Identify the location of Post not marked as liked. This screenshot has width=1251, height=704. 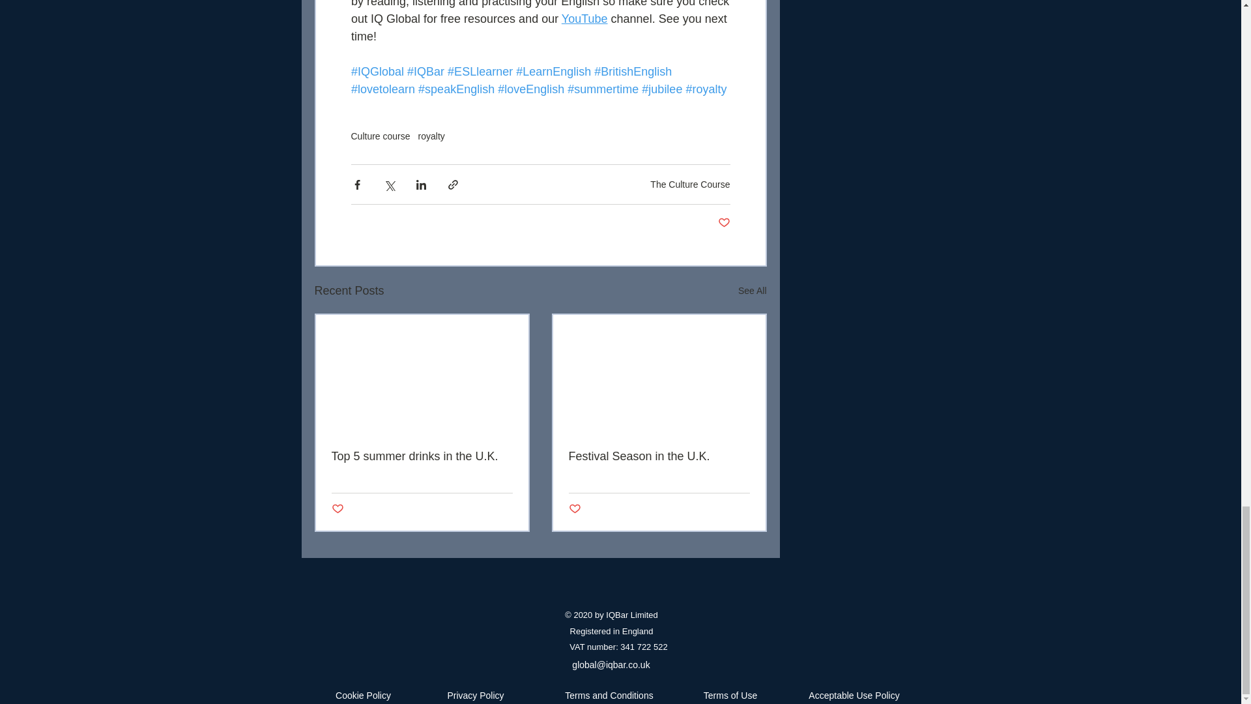
(725, 223).